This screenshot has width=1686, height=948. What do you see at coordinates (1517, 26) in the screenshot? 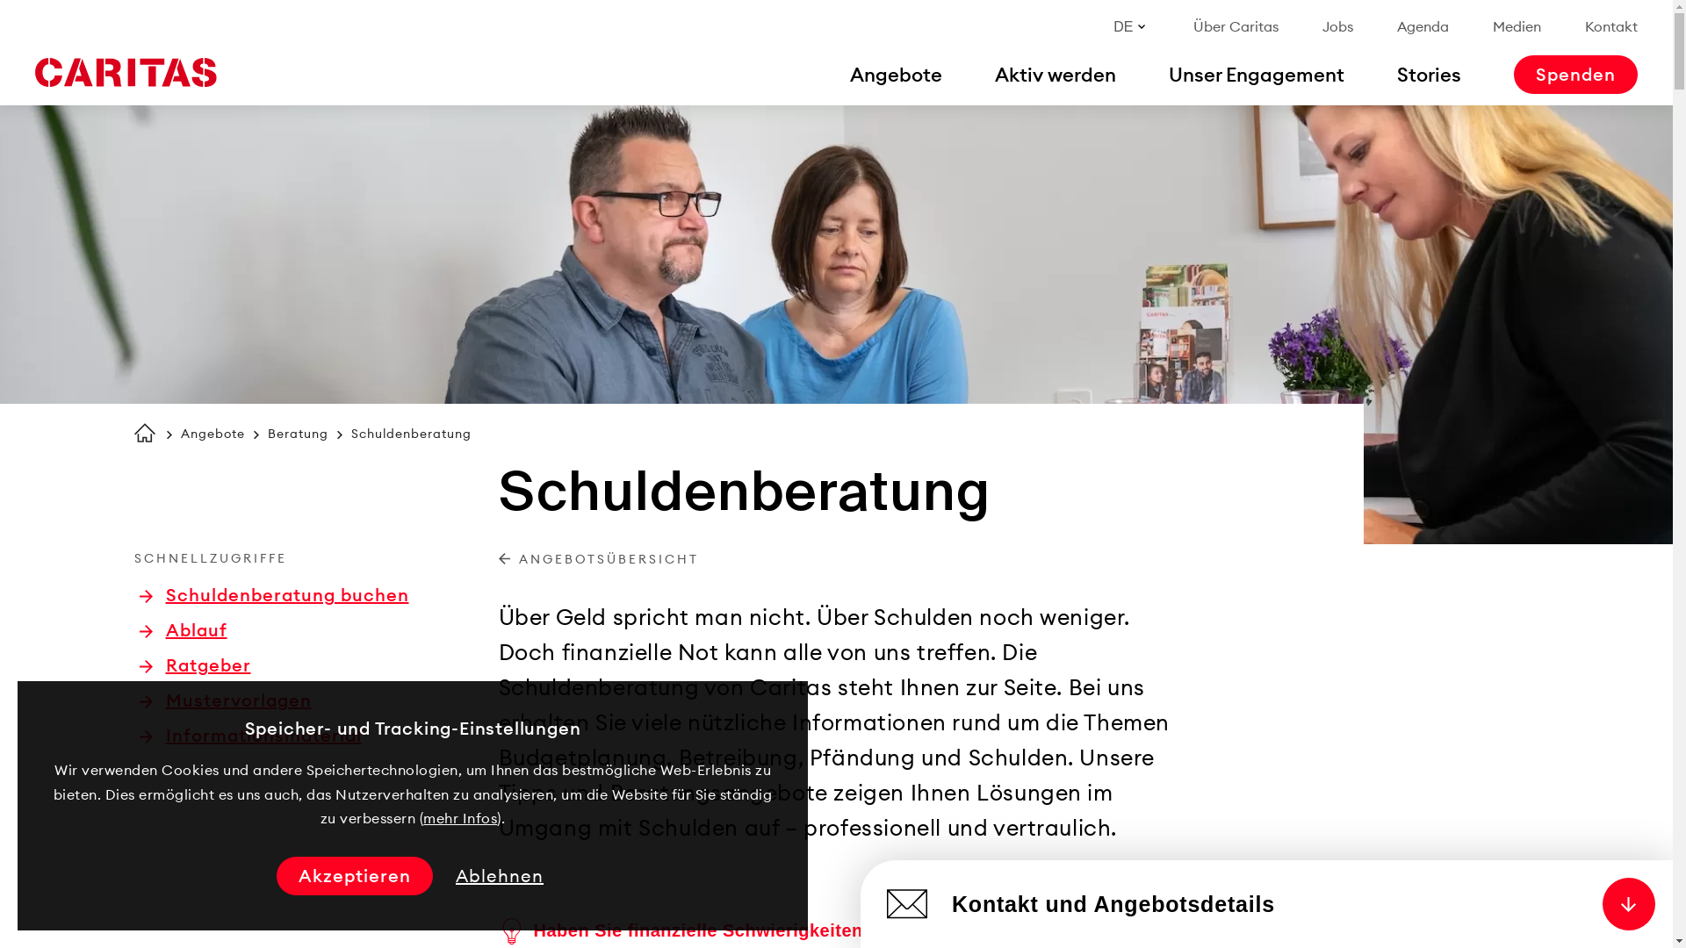
I see `Medien` at bounding box center [1517, 26].